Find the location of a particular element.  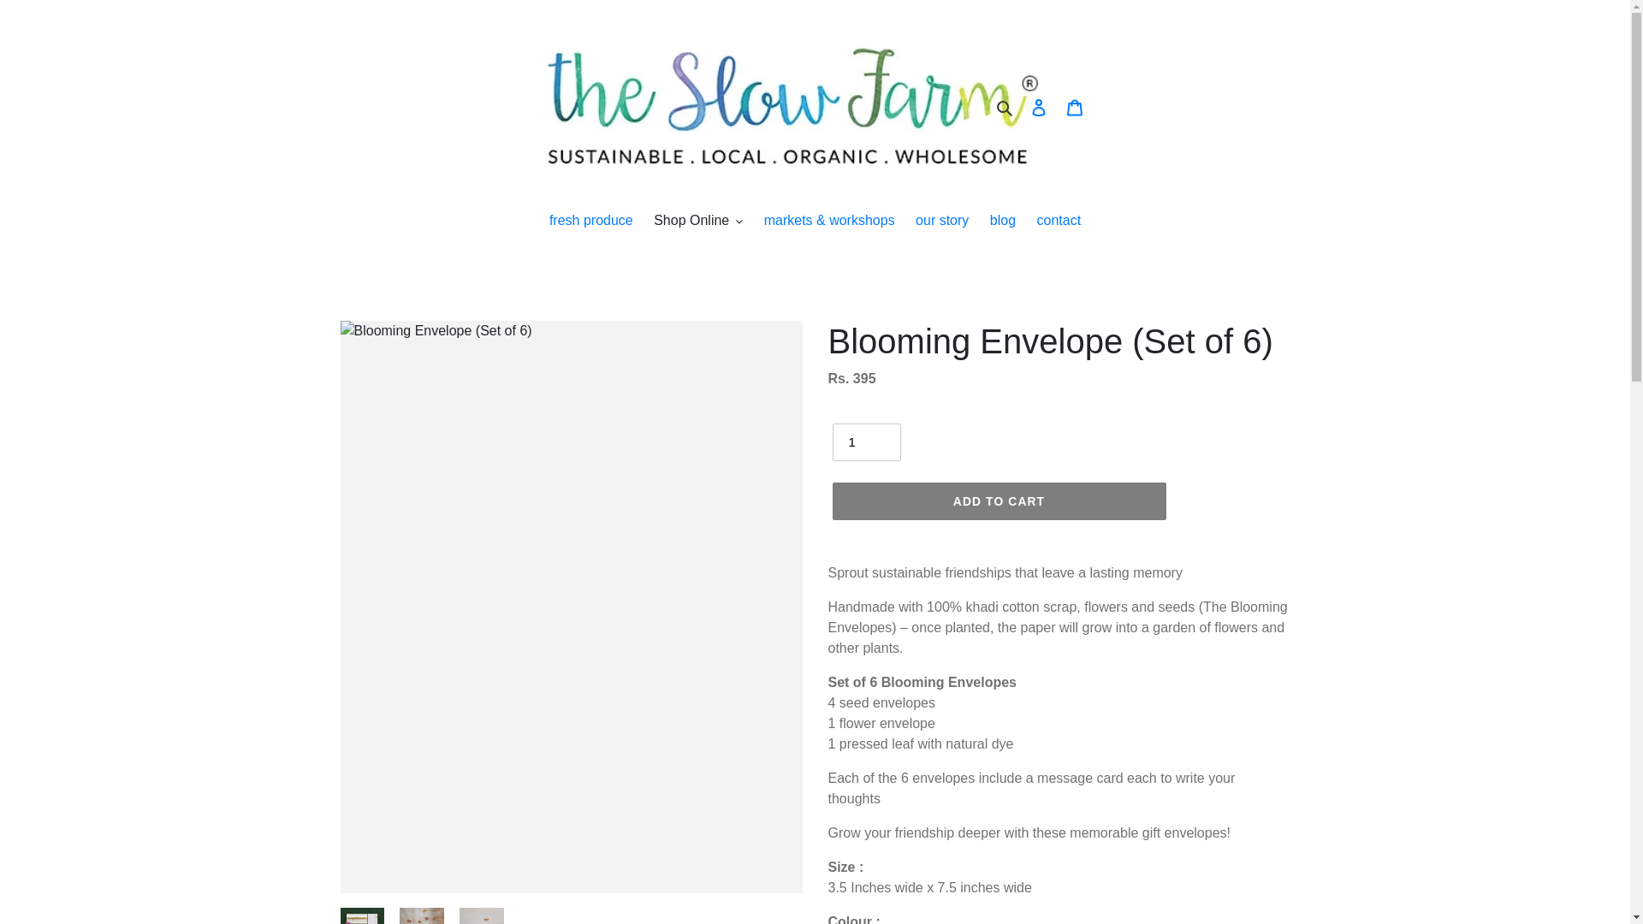

our story is located at coordinates (941, 222).